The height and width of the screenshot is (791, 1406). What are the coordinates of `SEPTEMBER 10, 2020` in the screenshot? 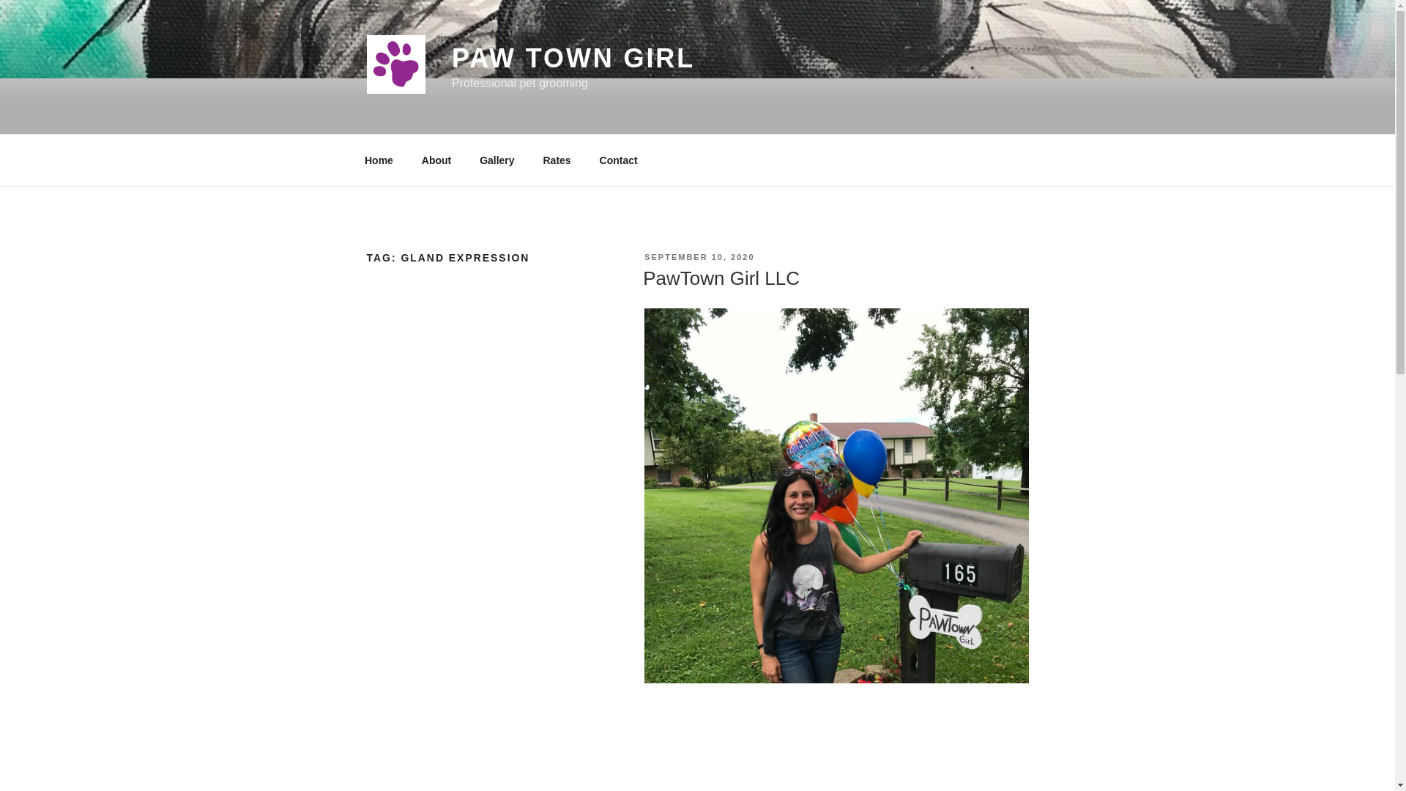 It's located at (699, 256).